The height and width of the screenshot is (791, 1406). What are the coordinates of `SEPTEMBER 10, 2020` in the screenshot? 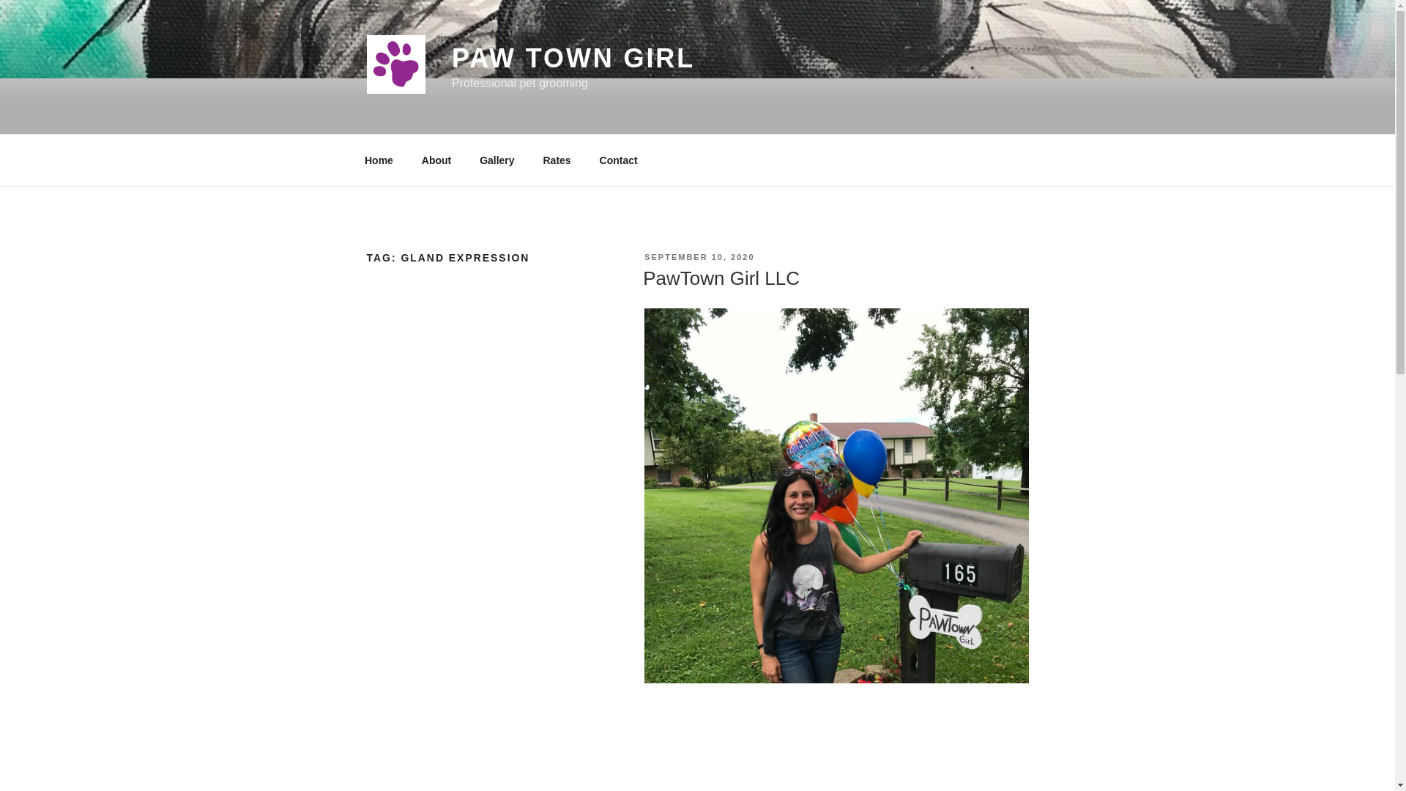 It's located at (699, 256).